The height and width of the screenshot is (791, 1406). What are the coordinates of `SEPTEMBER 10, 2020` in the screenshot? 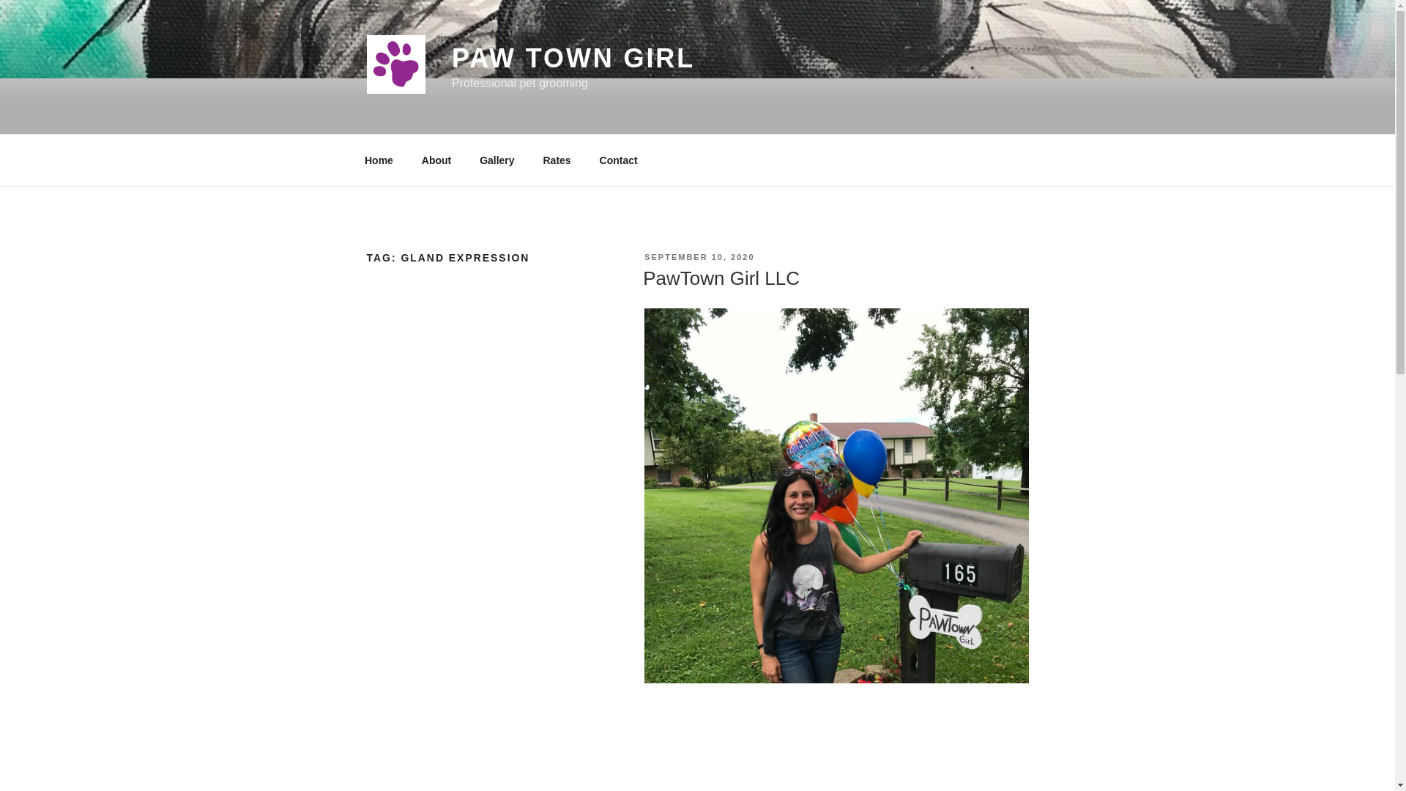 It's located at (699, 256).